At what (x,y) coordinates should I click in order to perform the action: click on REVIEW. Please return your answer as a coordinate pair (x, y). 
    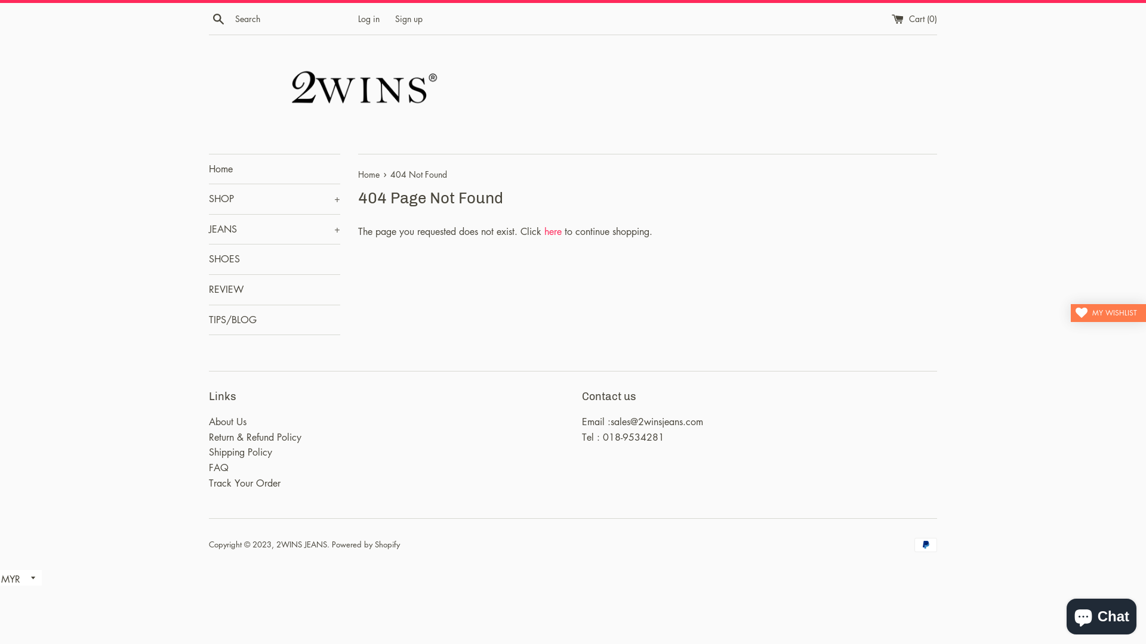
    Looking at the image, I should click on (275, 290).